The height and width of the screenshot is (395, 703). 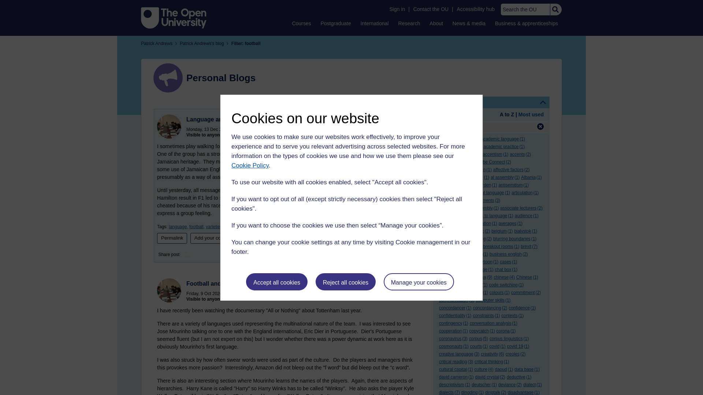 What do you see at coordinates (346, 282) in the screenshot?
I see `Reject all cookies` at bounding box center [346, 282].